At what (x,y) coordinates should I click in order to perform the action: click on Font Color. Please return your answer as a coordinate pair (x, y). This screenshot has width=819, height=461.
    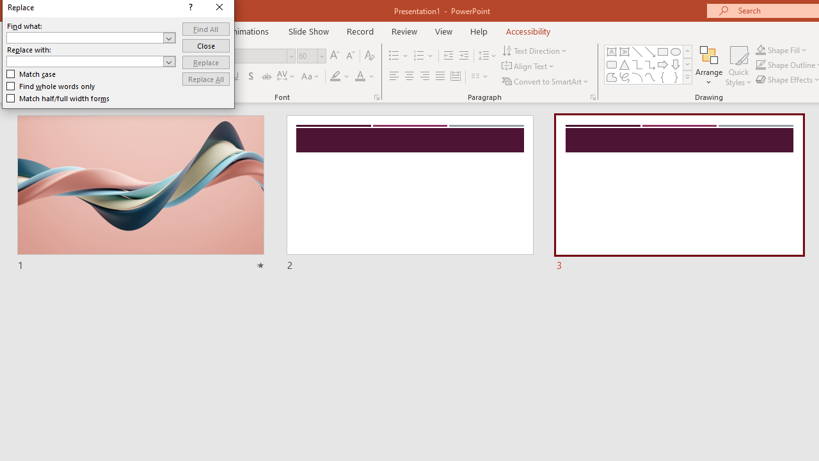
    Looking at the image, I should click on (365, 77).